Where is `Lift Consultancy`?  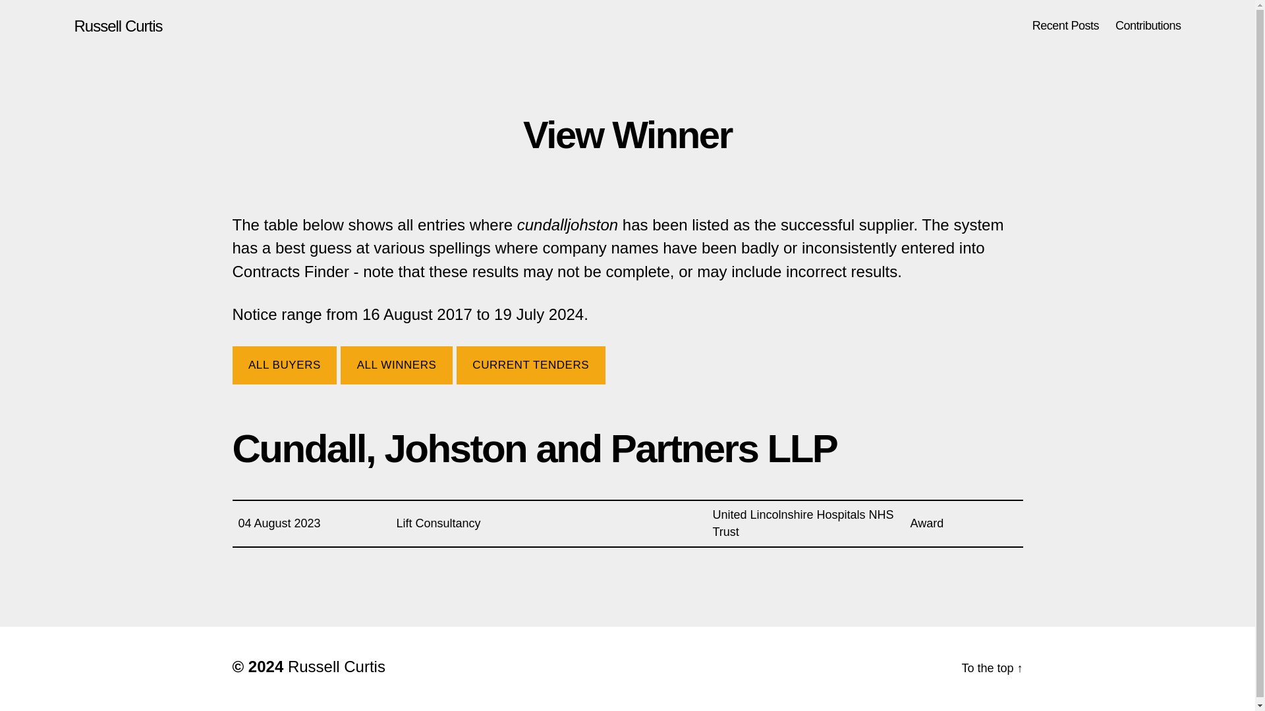 Lift Consultancy is located at coordinates (439, 523).